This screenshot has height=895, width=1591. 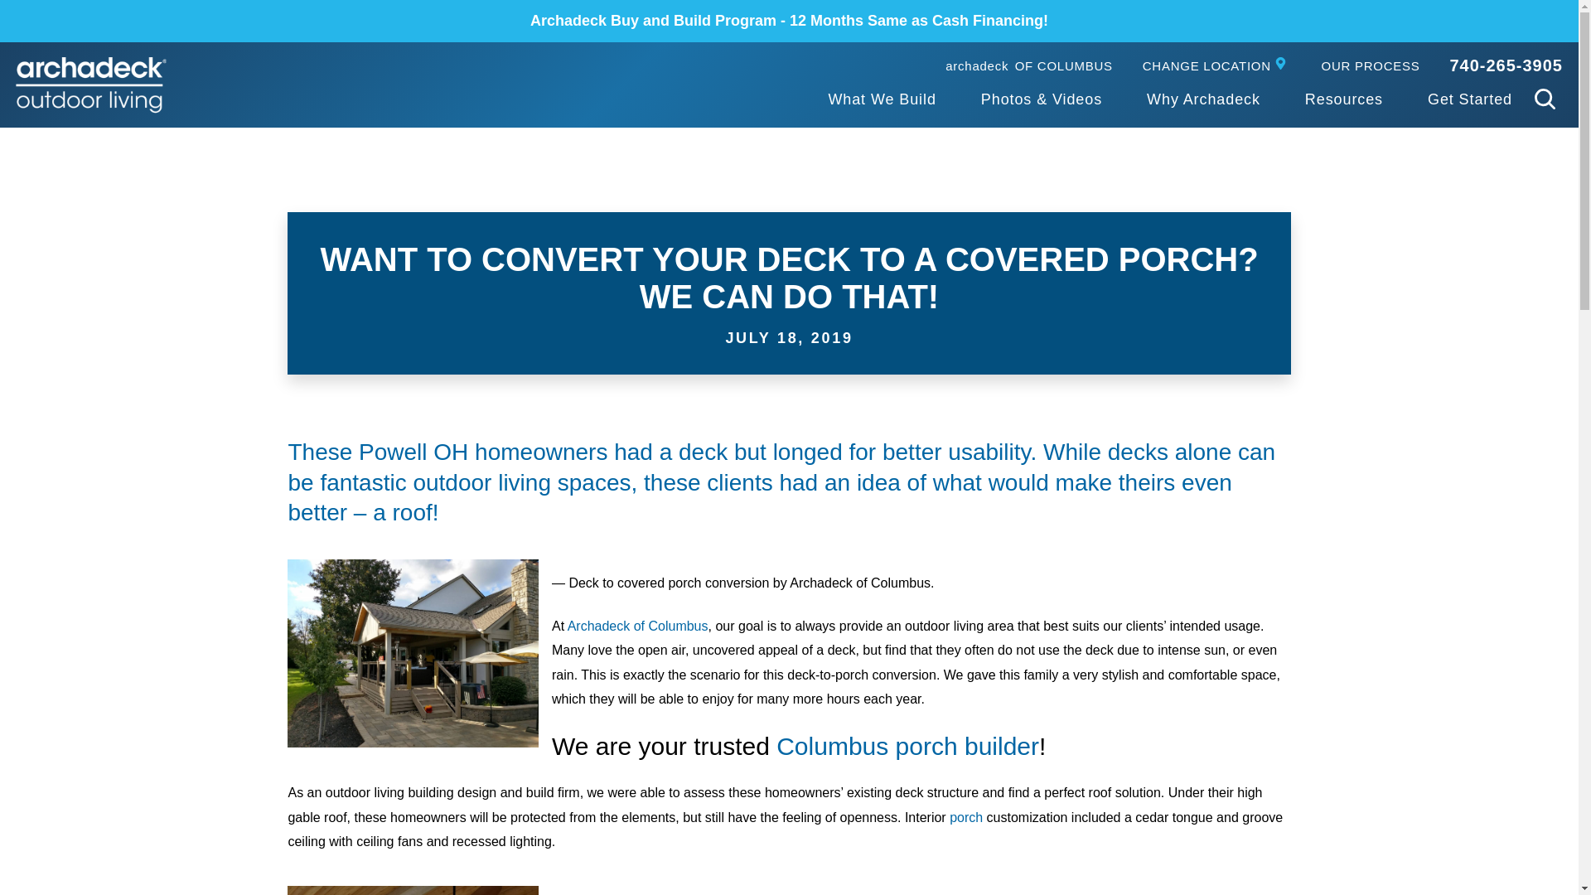 I want to click on 740-265-3905, so click(x=1506, y=65).